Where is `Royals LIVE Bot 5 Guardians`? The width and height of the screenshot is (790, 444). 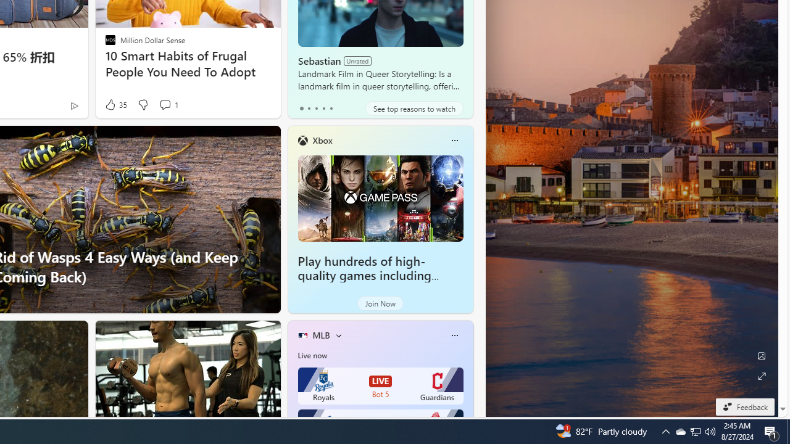
Royals LIVE Bot 5 Guardians is located at coordinates (380, 386).